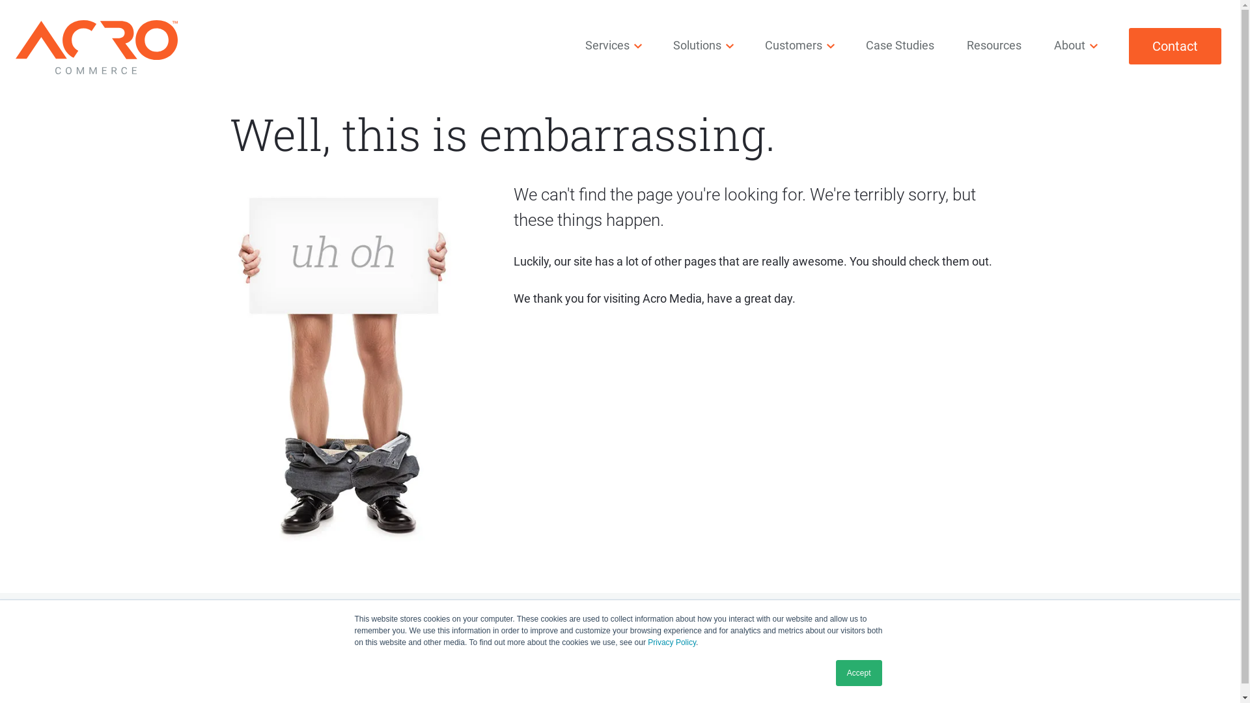  Describe the element at coordinates (44, 622) in the screenshot. I see `Follow us on Twitter!` at that location.